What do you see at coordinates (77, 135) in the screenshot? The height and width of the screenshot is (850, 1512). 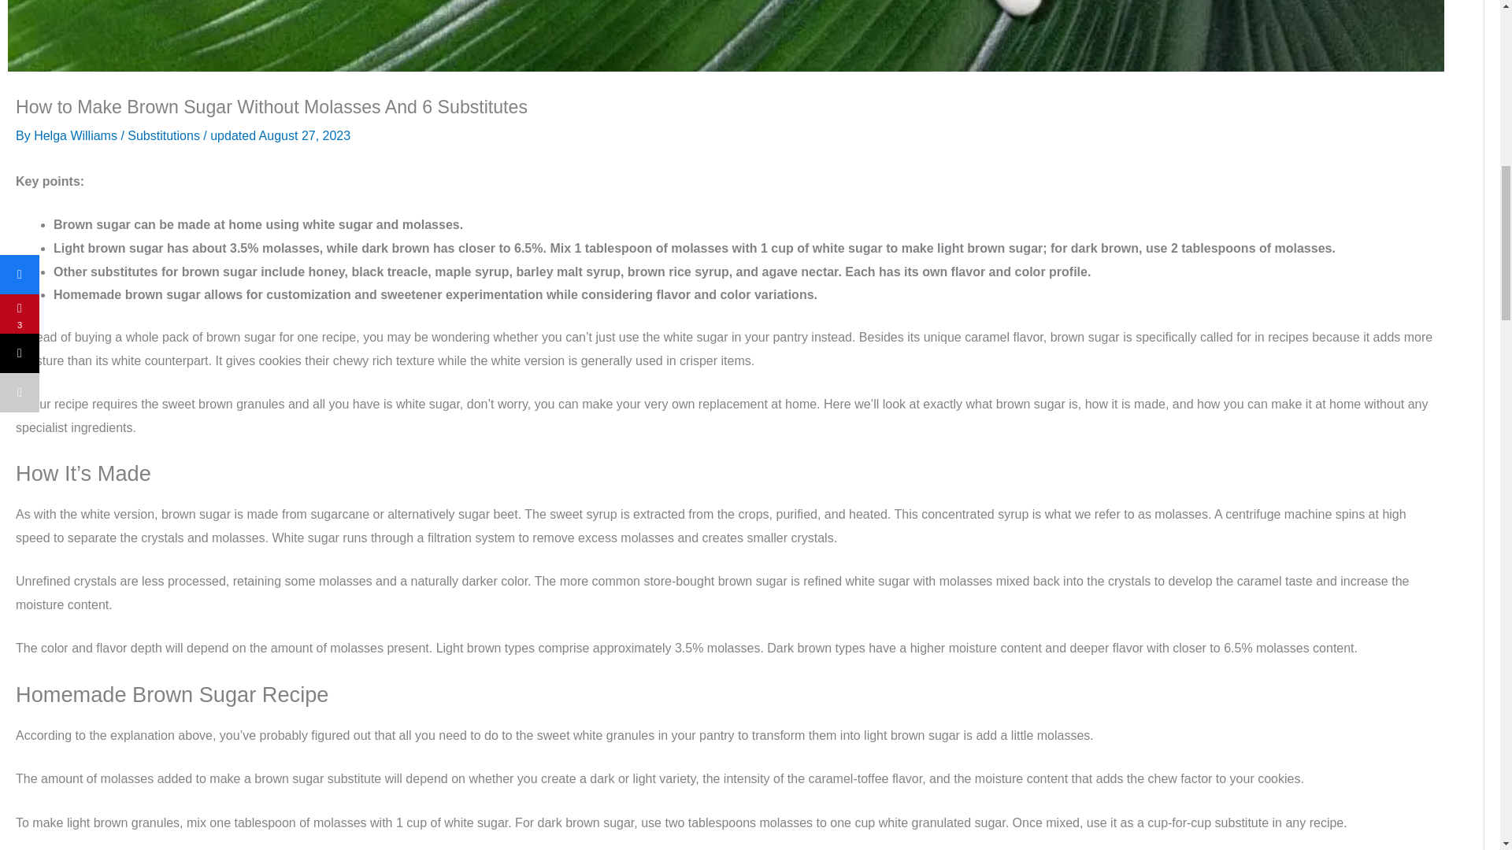 I see `View all posts by Helga Williams` at bounding box center [77, 135].